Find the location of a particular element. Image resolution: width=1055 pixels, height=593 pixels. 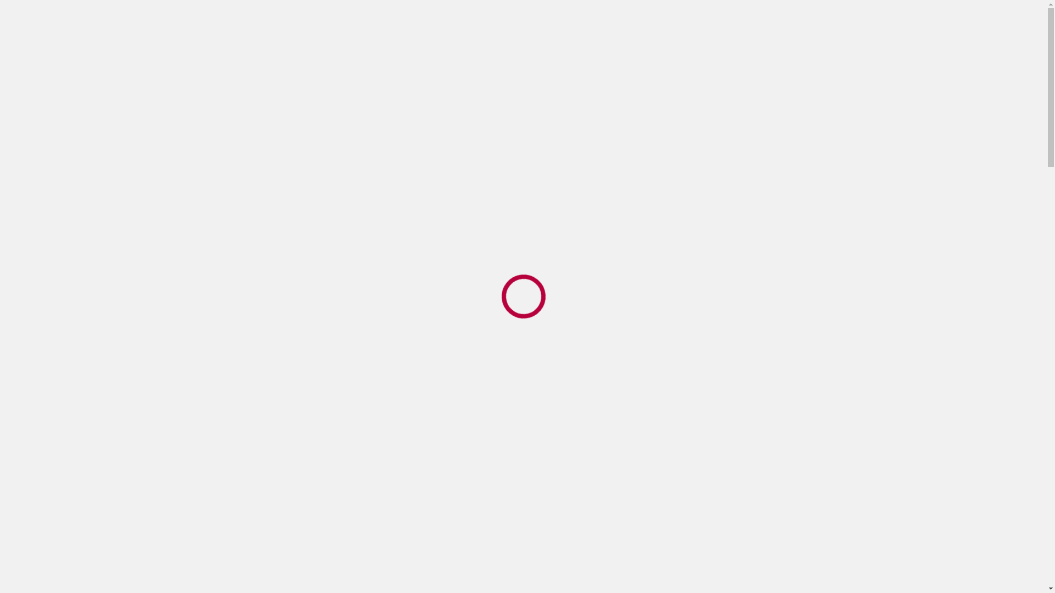

02 4731 5688 is located at coordinates (183, 17).